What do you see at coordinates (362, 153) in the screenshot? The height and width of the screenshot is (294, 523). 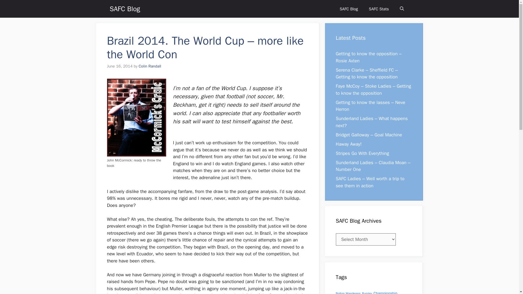 I see `Stripes Go With Everything` at bounding box center [362, 153].